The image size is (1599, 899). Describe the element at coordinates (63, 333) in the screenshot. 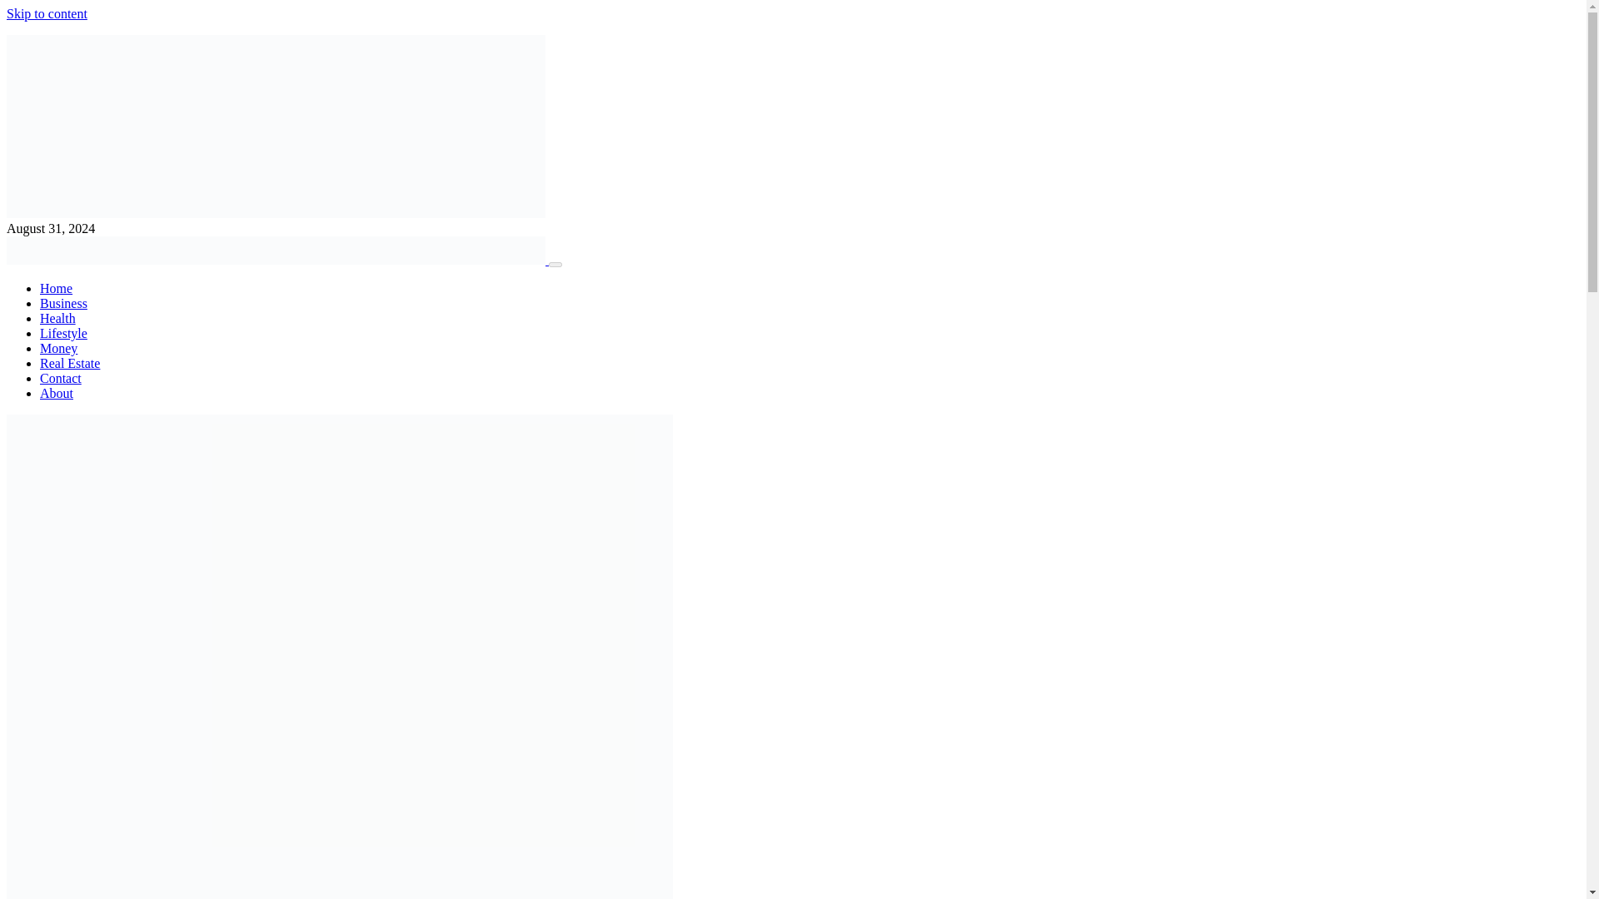

I see `Lifestyle` at that location.